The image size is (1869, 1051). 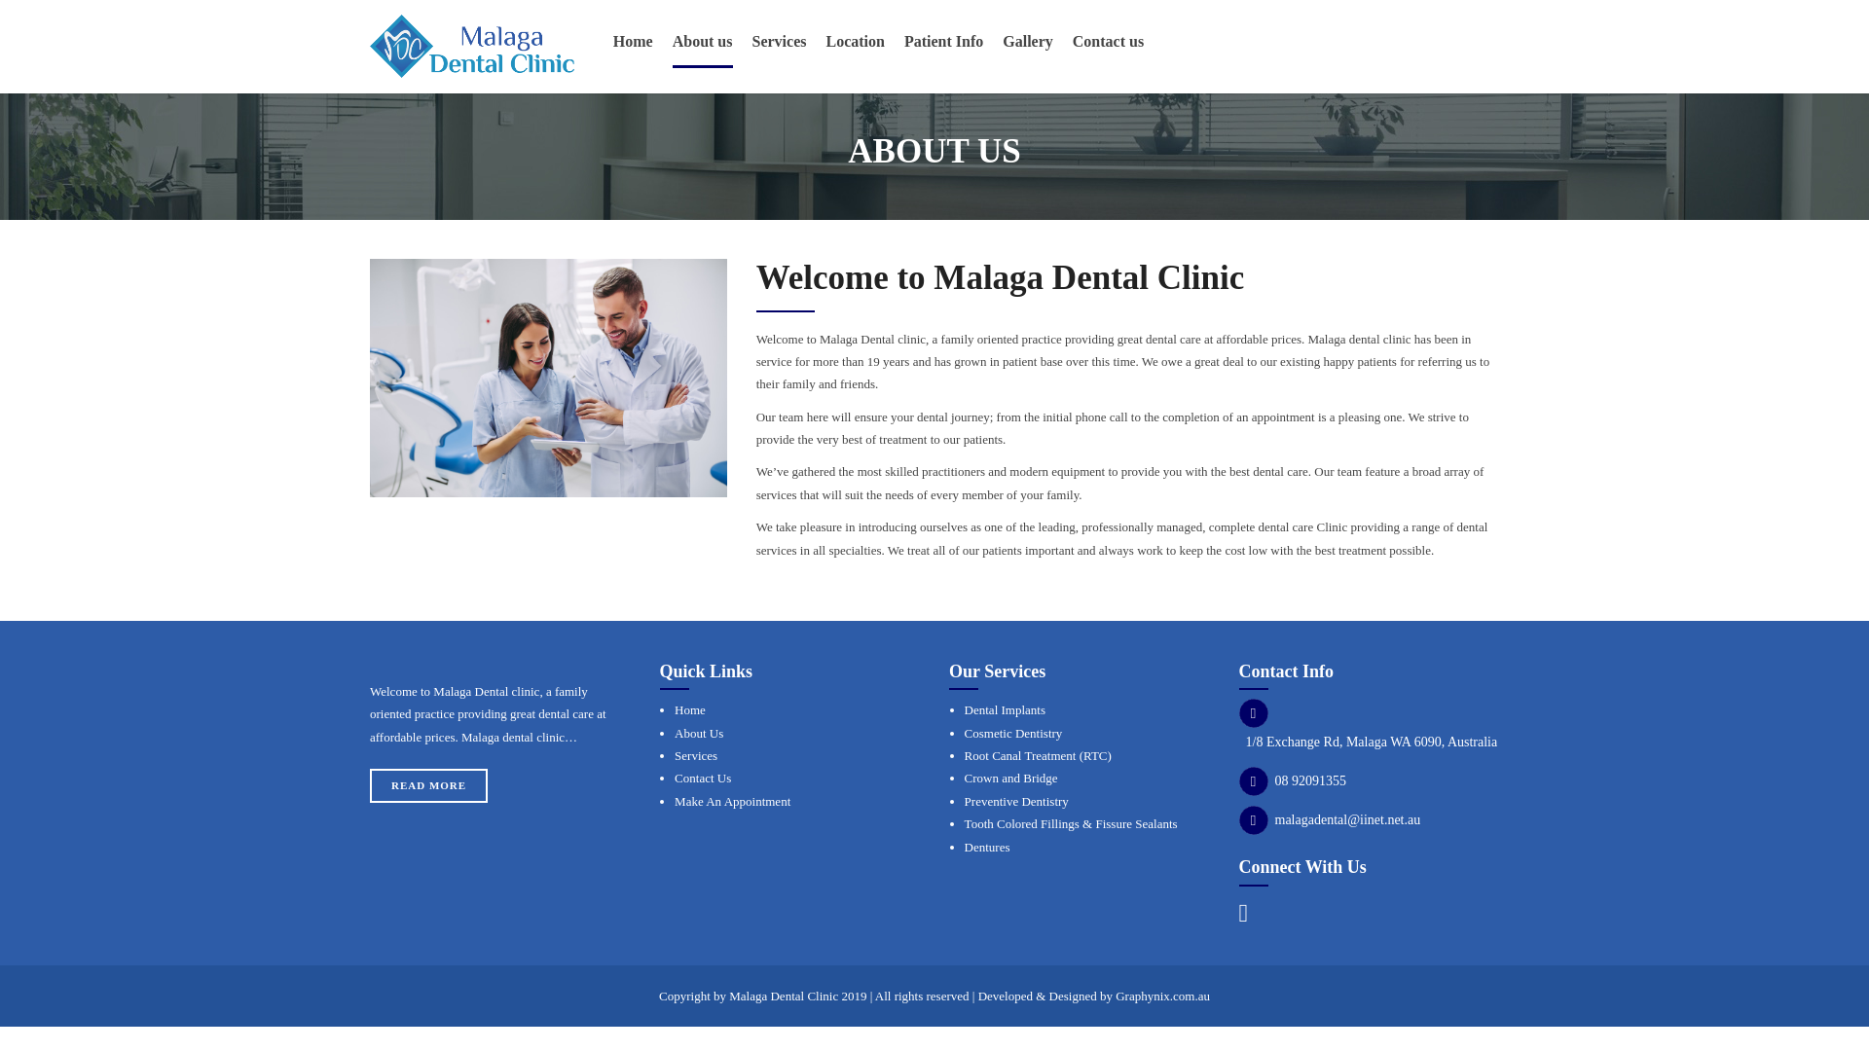 What do you see at coordinates (1162, 997) in the screenshot?
I see `Graphynix.com.au` at bounding box center [1162, 997].